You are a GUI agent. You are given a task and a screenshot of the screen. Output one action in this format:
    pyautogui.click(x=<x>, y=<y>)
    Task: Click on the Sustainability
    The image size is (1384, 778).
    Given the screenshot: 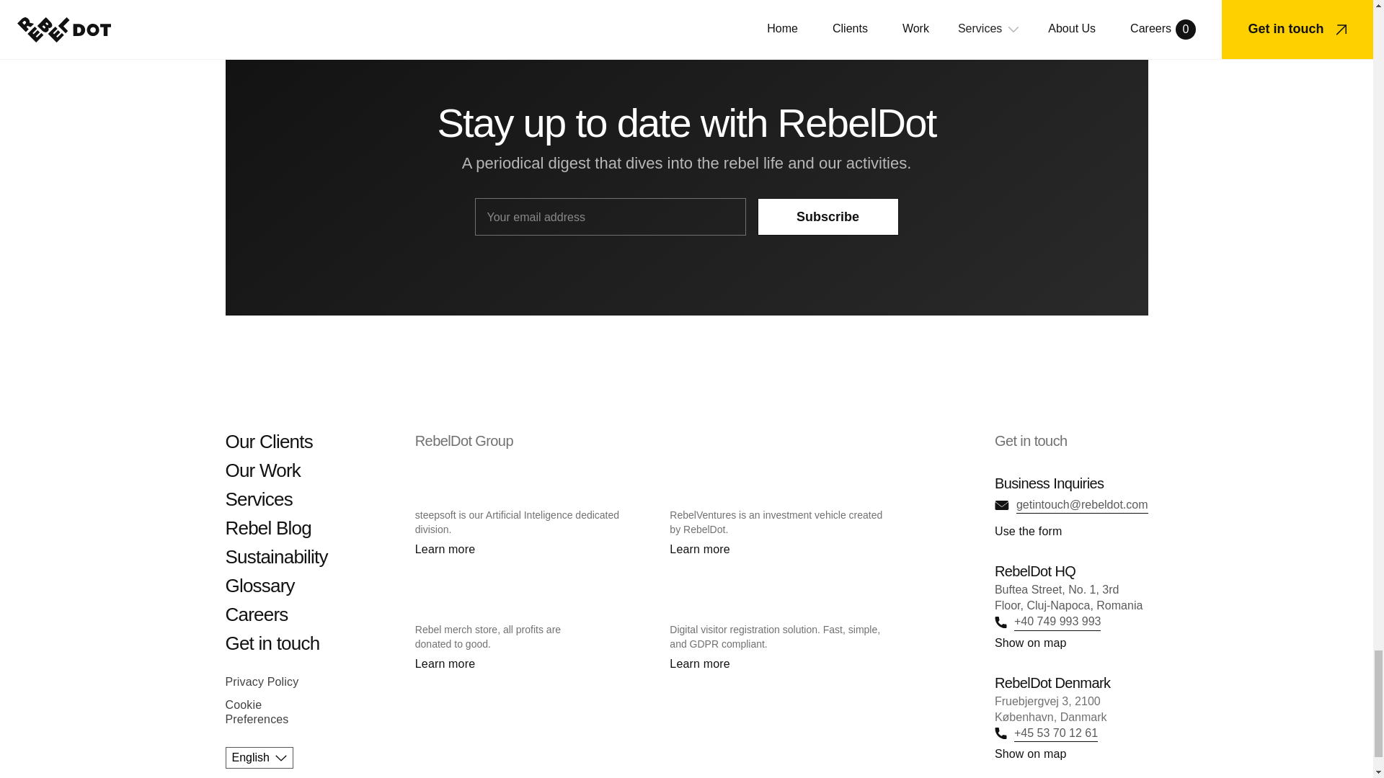 What is the action you would take?
    pyautogui.click(x=275, y=558)
    